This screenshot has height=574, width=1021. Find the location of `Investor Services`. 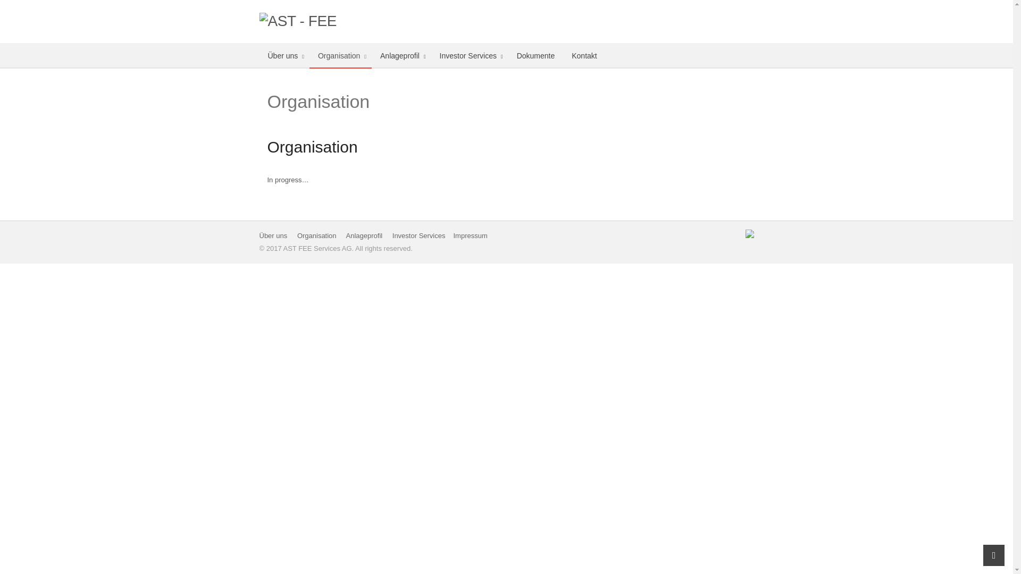

Investor Services is located at coordinates (470, 56).